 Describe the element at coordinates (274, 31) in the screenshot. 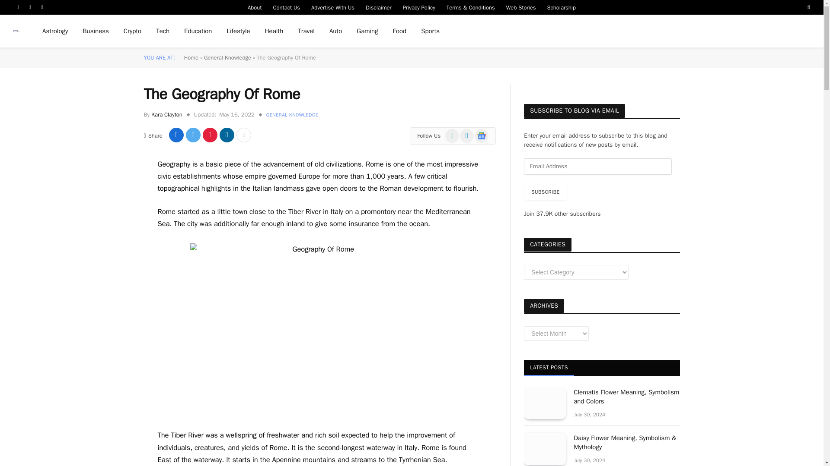

I see `Health` at that location.